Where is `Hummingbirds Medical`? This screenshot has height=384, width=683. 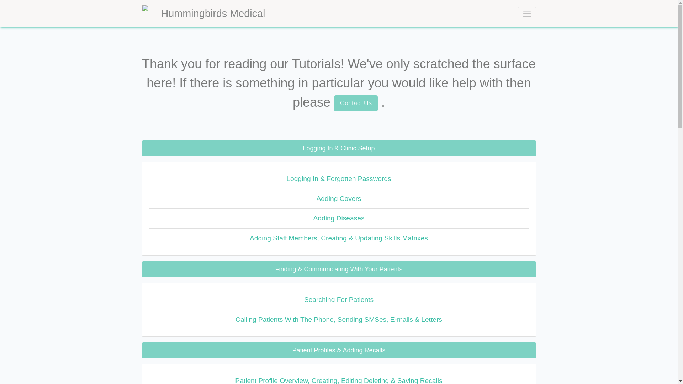 Hummingbirds Medical is located at coordinates (203, 14).